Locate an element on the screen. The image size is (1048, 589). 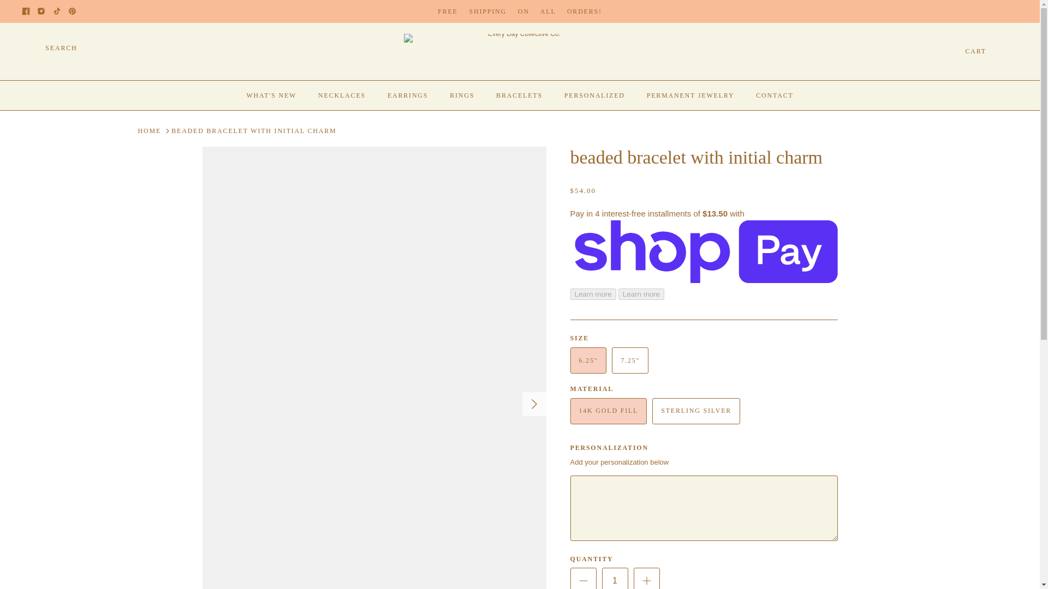
PERMANENT JEWELRY is located at coordinates (690, 95).